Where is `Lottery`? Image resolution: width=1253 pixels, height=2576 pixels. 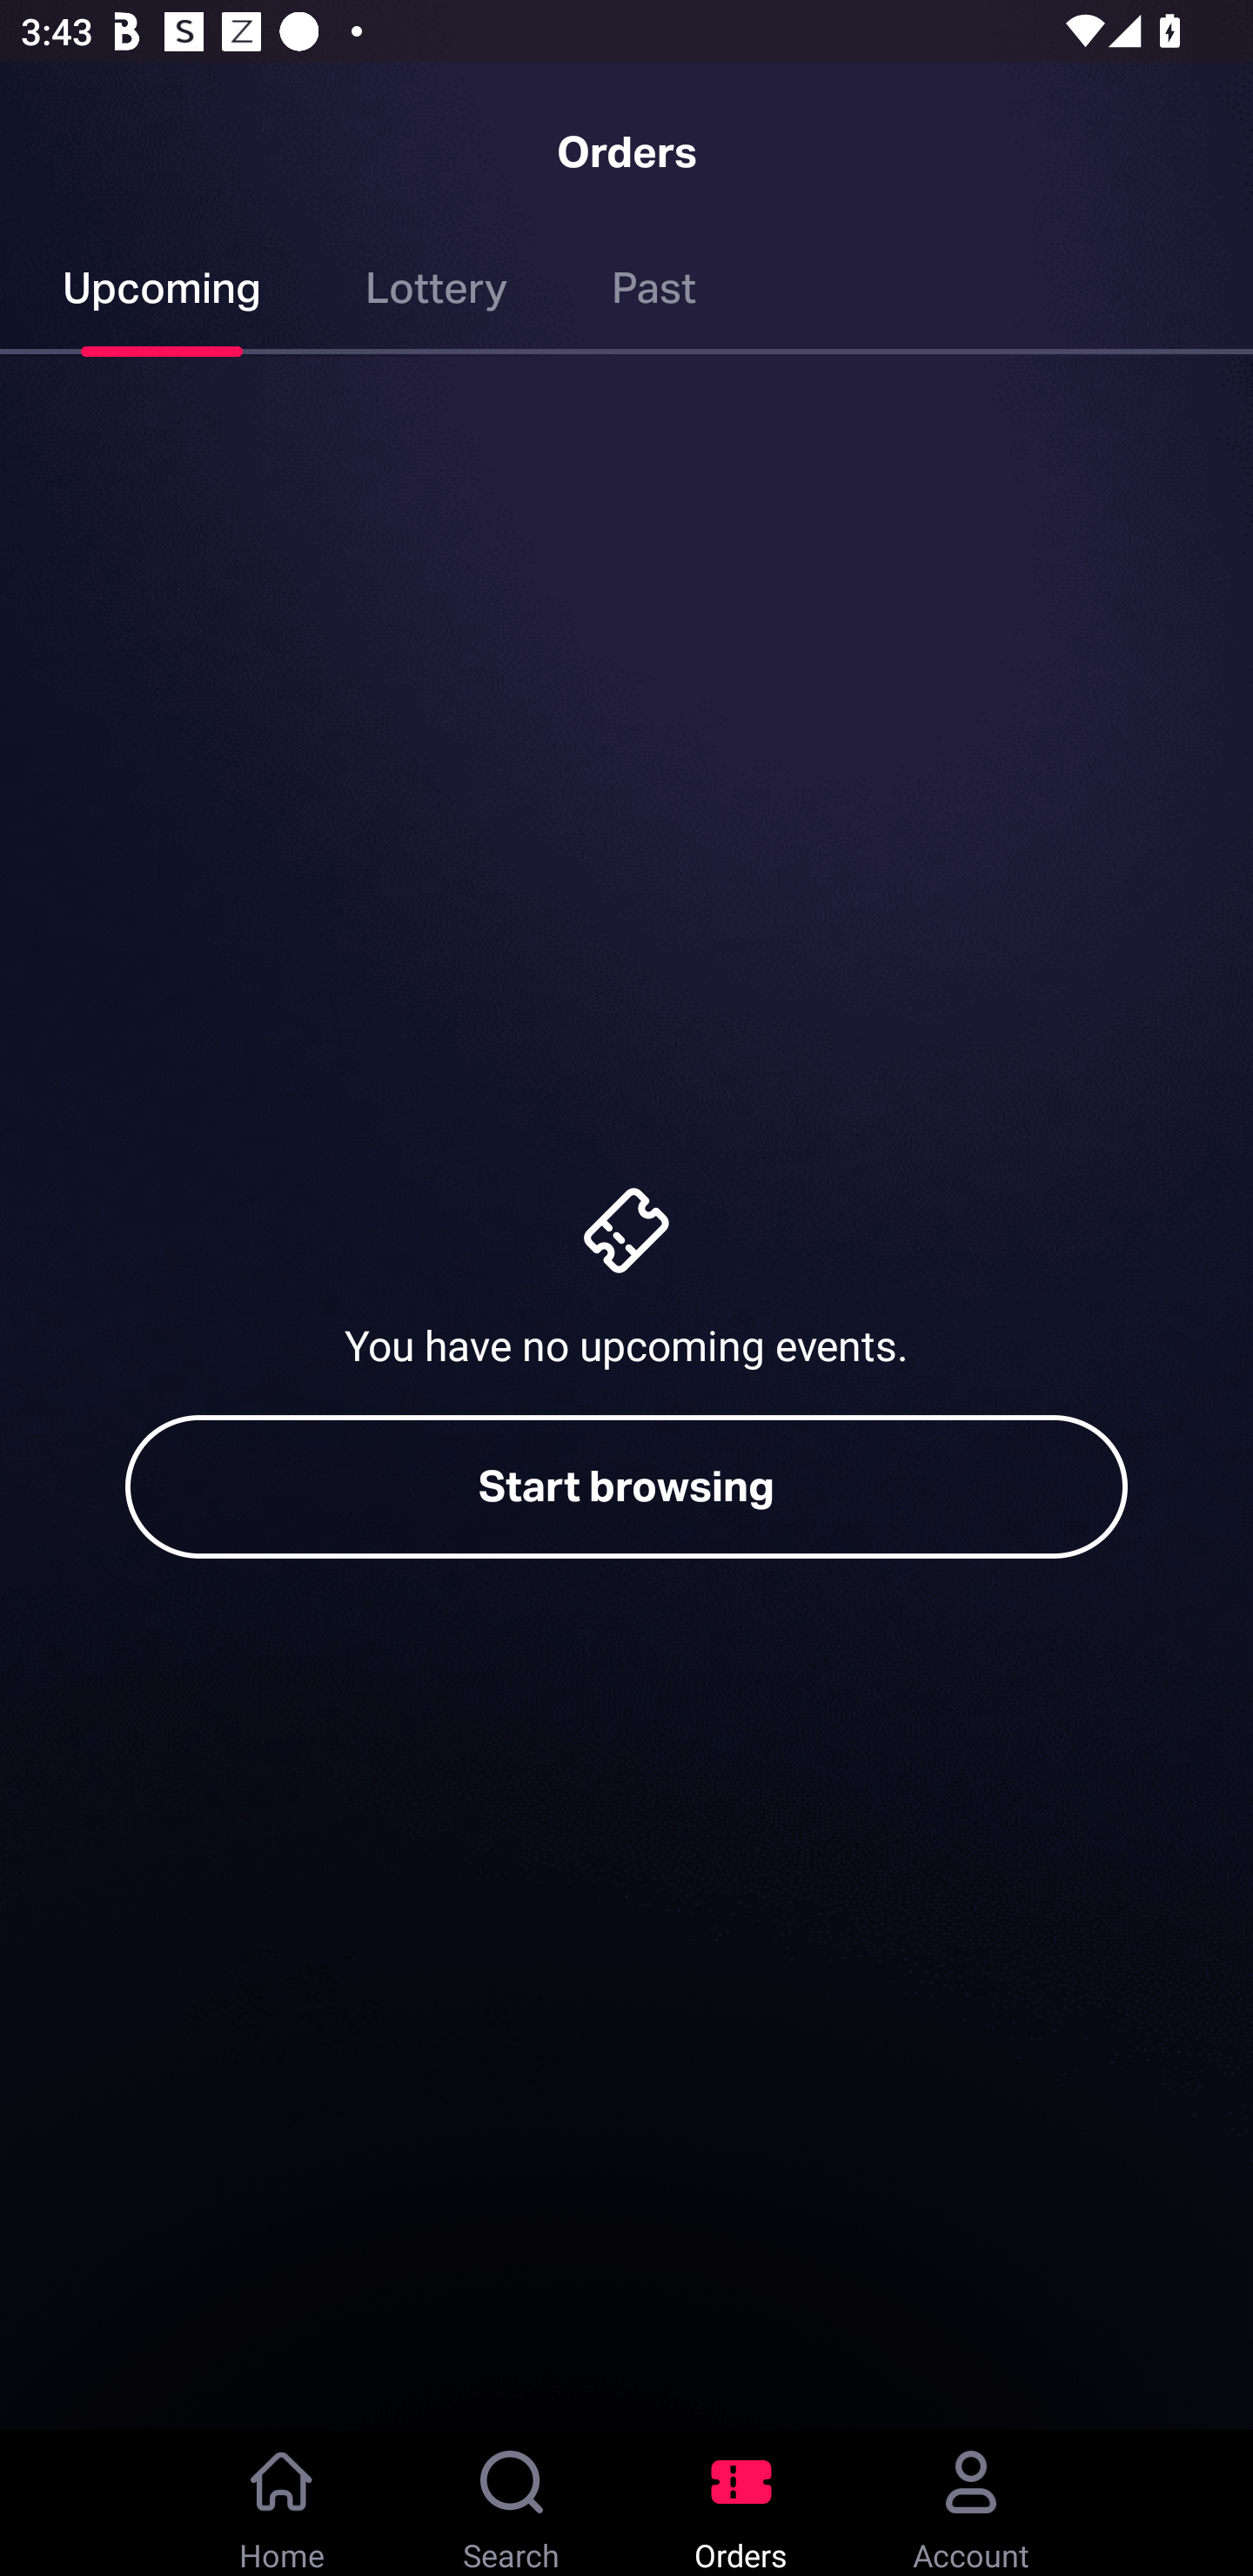 Lottery is located at coordinates (437, 294).